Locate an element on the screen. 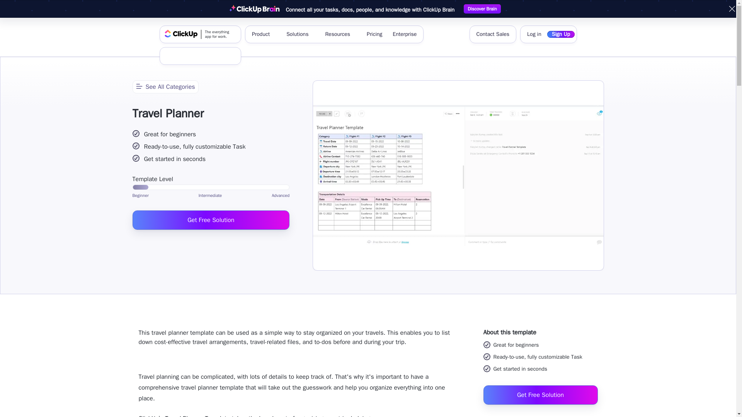 This screenshot has height=417, width=742. Enterprise is located at coordinates (405, 34).